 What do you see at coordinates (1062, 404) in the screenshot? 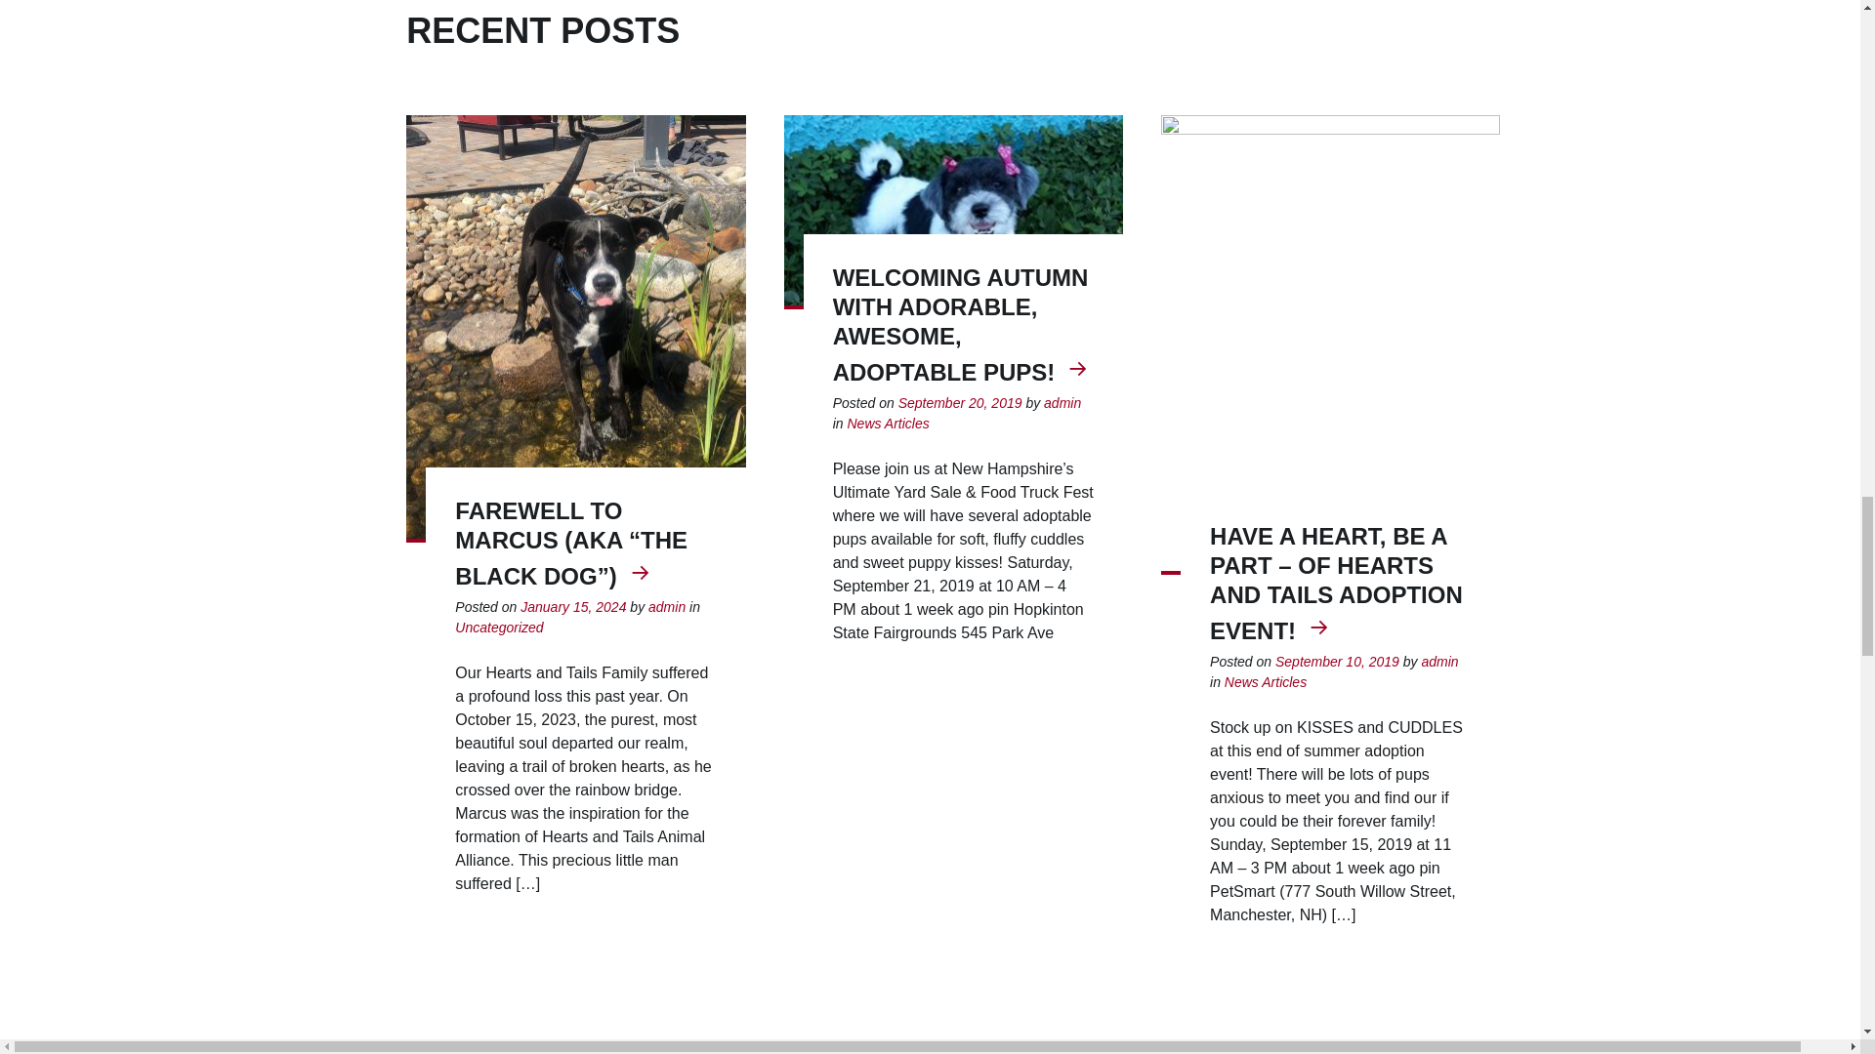
I see `admin` at bounding box center [1062, 404].